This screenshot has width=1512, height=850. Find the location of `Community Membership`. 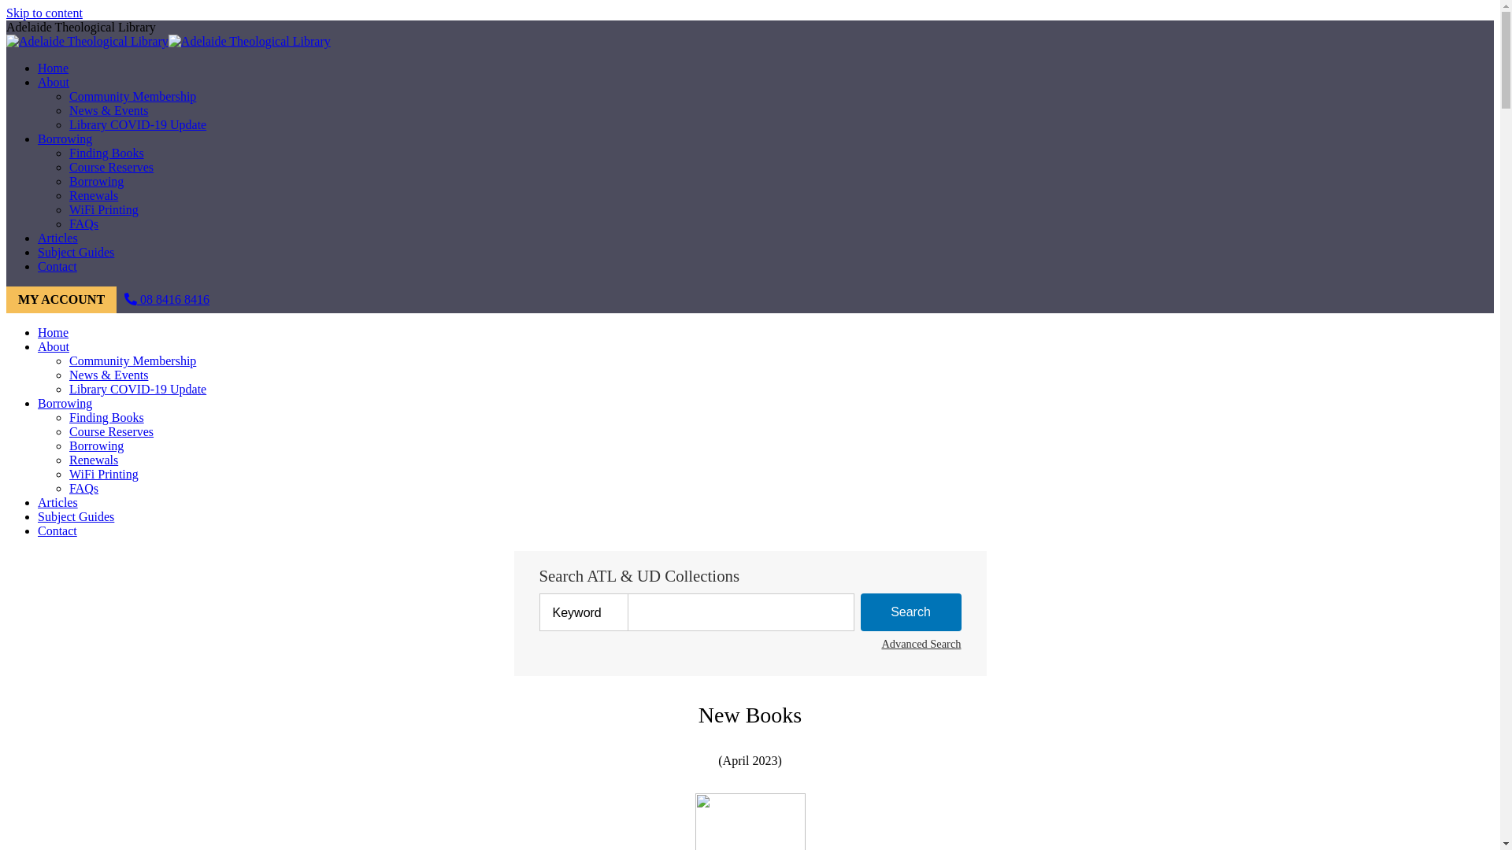

Community Membership is located at coordinates (132, 96).